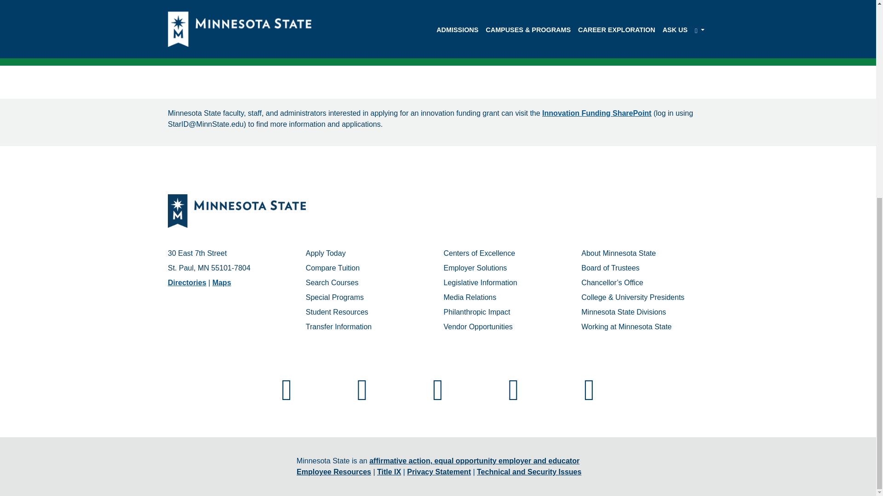  Describe the element at coordinates (389, 472) in the screenshot. I see `Compliance and reporting` at that location.